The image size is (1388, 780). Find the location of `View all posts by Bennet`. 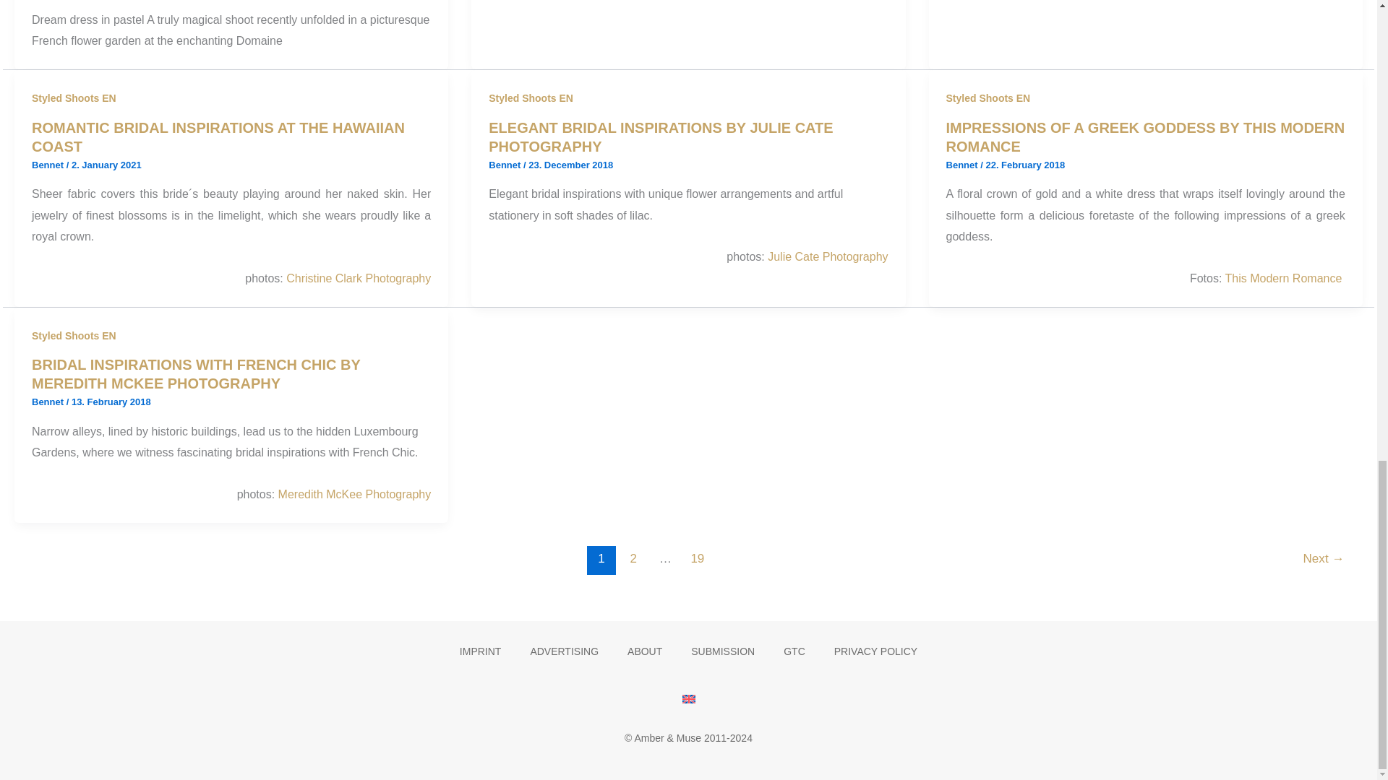

View all posts by Bennet is located at coordinates (49, 165).